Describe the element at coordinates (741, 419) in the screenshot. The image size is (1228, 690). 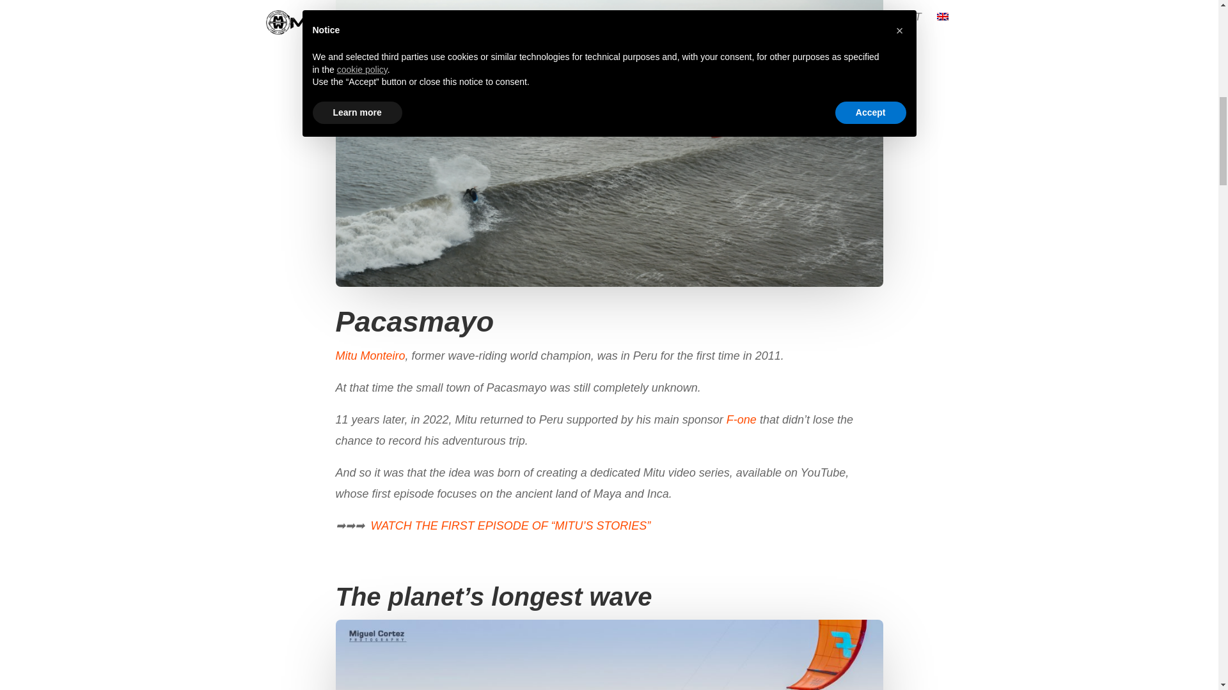
I see `F-one` at that location.